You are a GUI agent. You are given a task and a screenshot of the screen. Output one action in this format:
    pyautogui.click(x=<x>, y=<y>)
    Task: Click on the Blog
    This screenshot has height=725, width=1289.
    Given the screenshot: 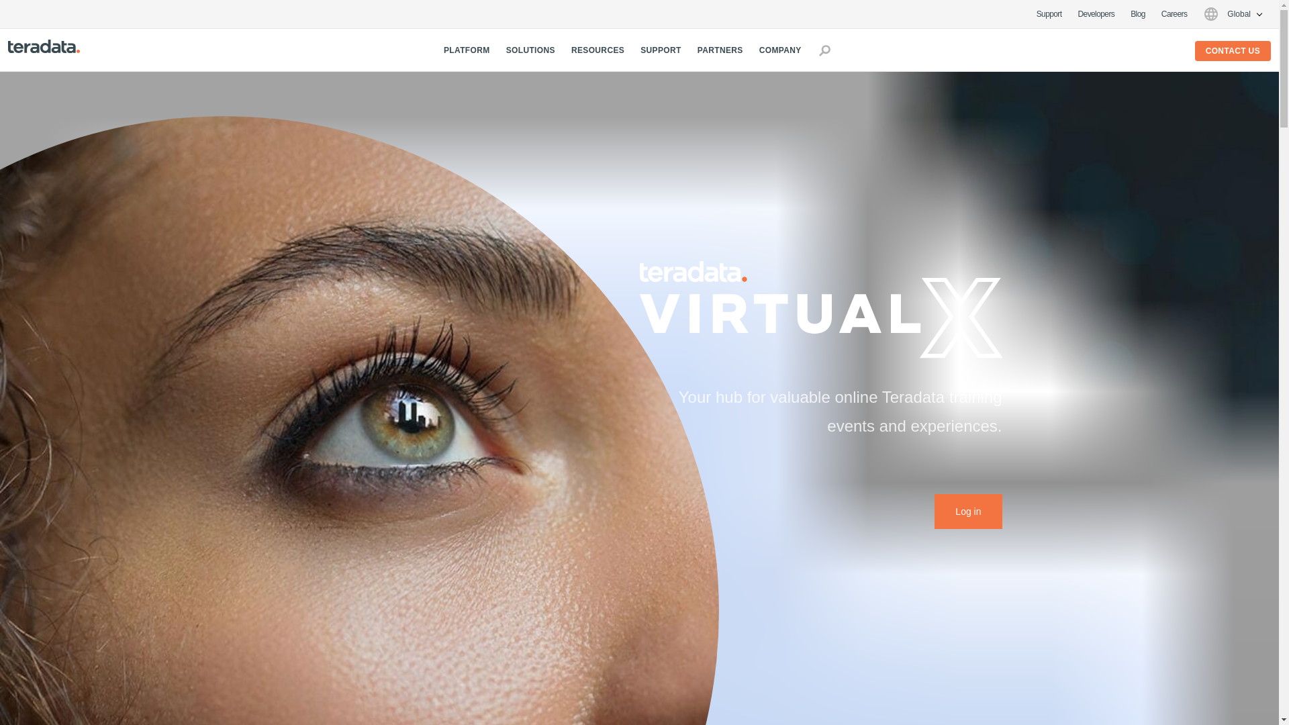 What is the action you would take?
    pyautogui.click(x=1137, y=14)
    